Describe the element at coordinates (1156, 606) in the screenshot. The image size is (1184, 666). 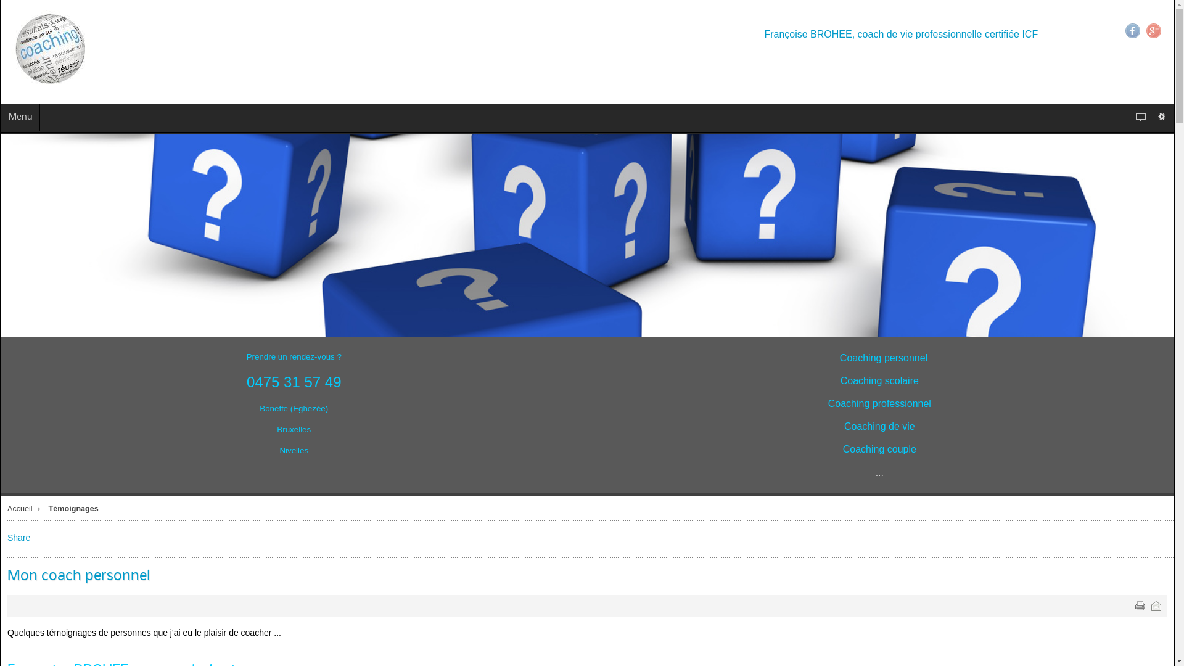
I see ` ` at that location.